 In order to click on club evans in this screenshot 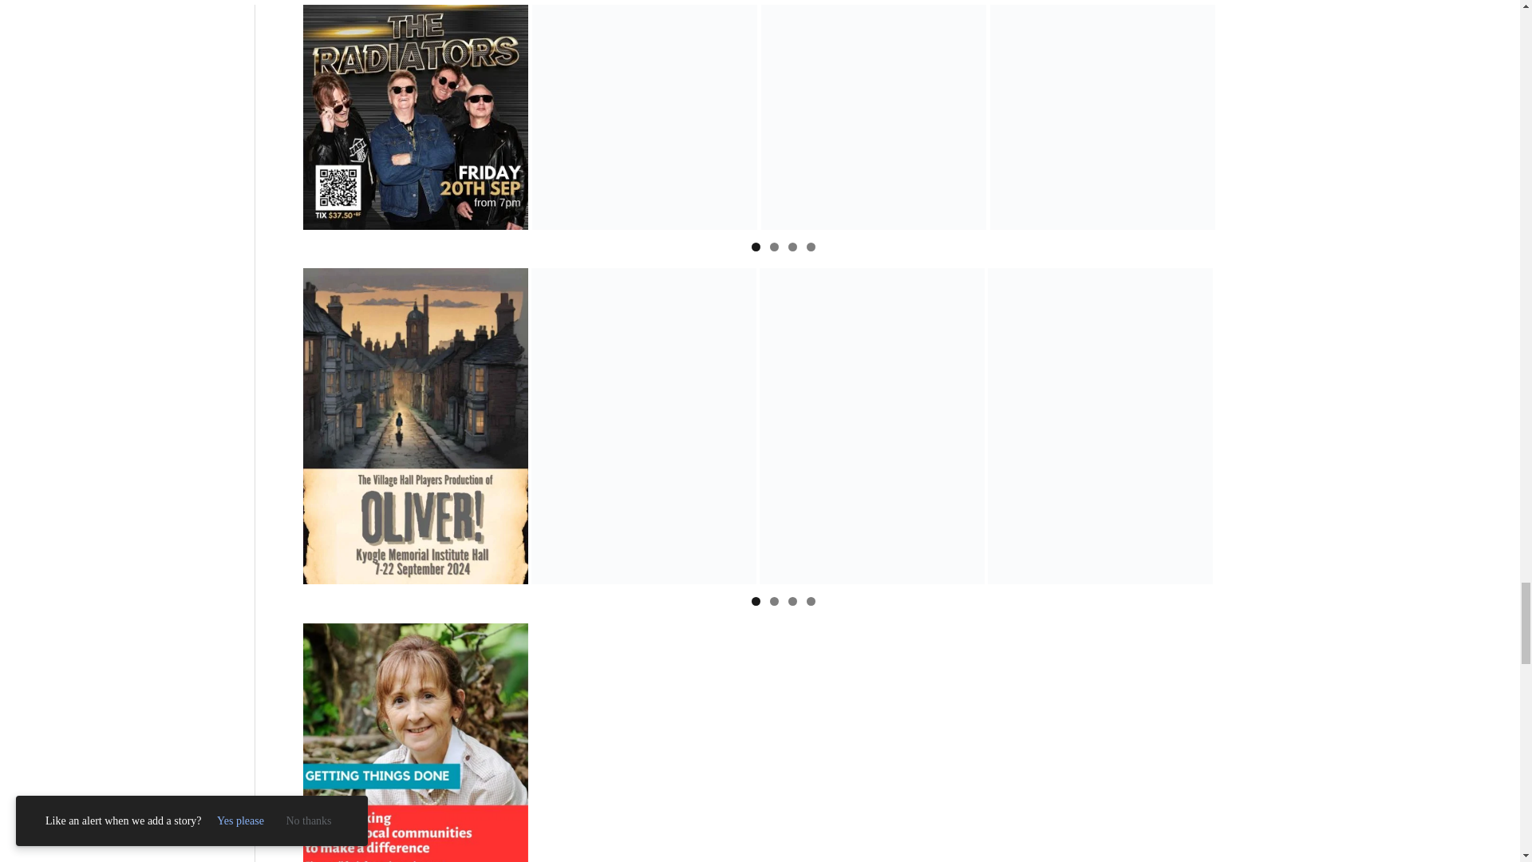, I will do `click(416, 117)`.